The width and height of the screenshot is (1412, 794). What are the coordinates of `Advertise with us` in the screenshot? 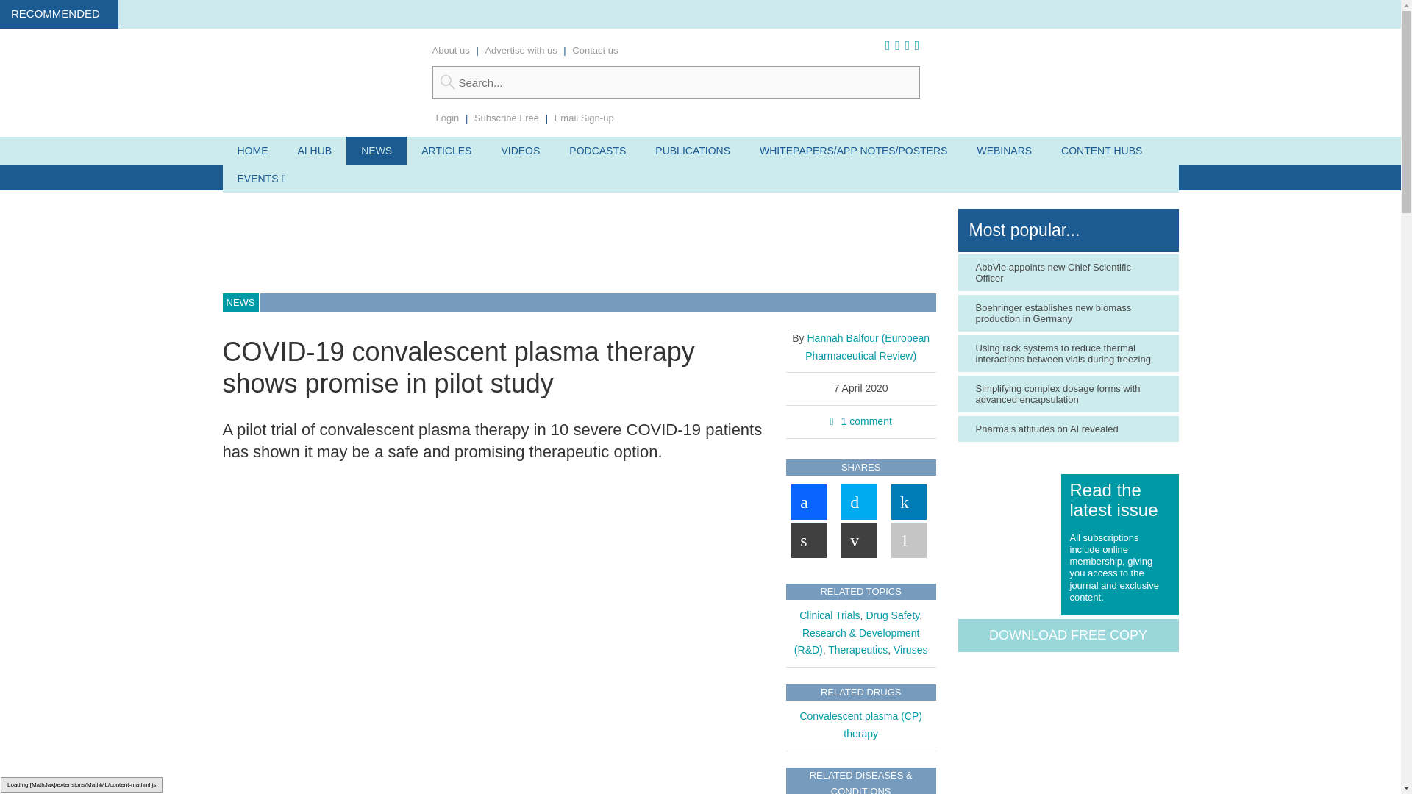 It's located at (520, 50).